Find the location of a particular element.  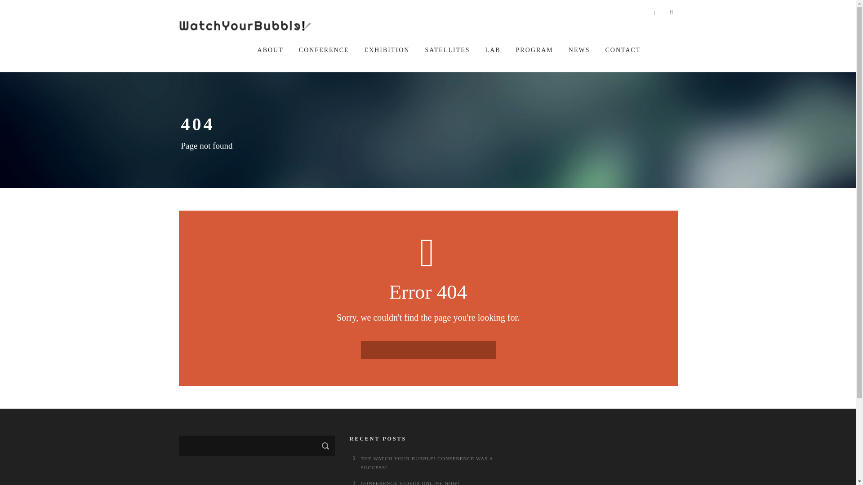

PROGRAM is located at coordinates (534, 59).